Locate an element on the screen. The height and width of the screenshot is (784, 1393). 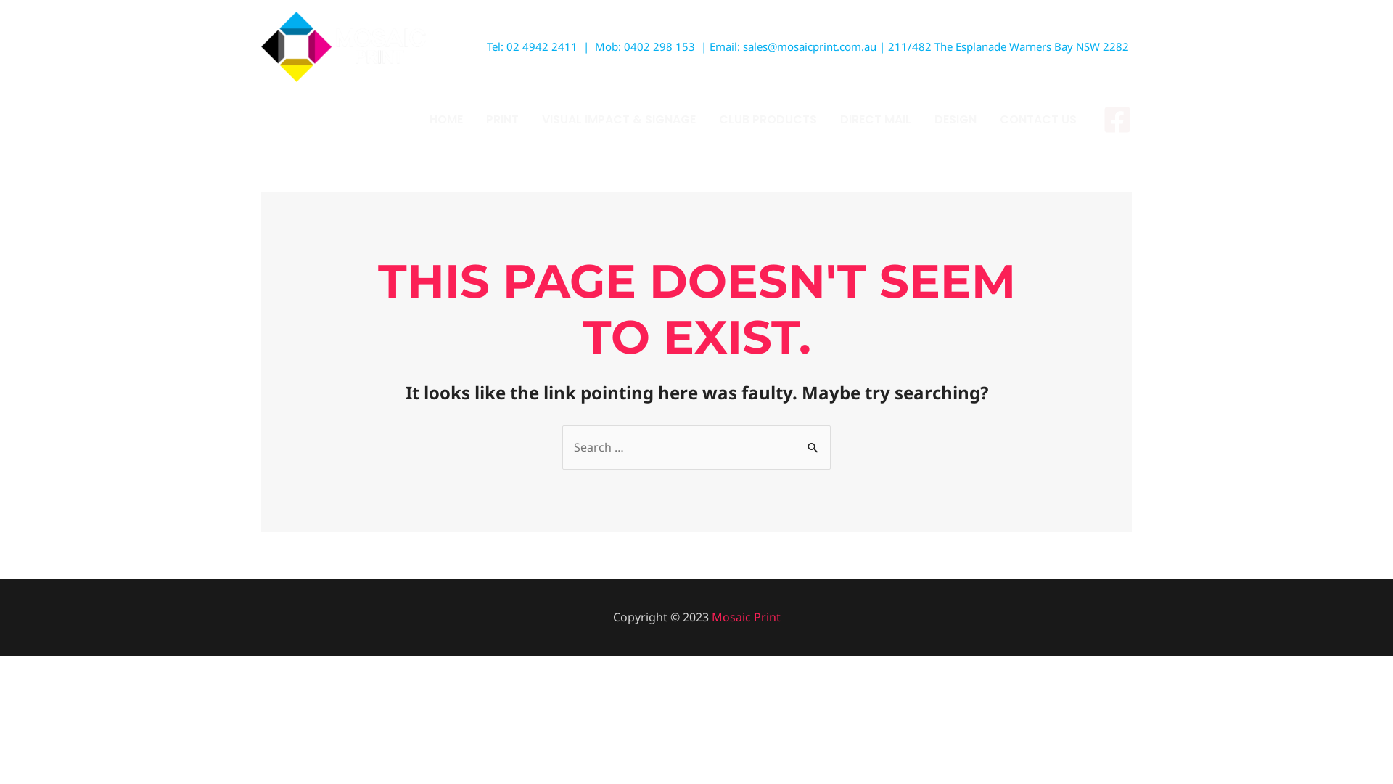
VISUAL IMPACT & SIGNAGE is located at coordinates (619, 120).